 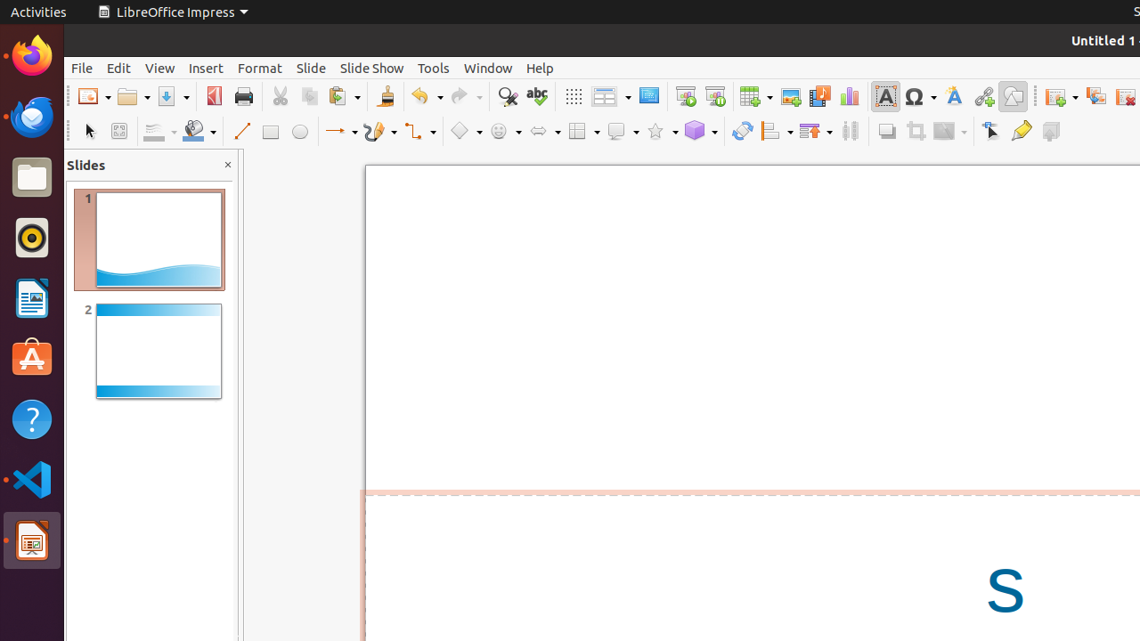 I want to click on Visual Studio Code, so click(x=32, y=479).